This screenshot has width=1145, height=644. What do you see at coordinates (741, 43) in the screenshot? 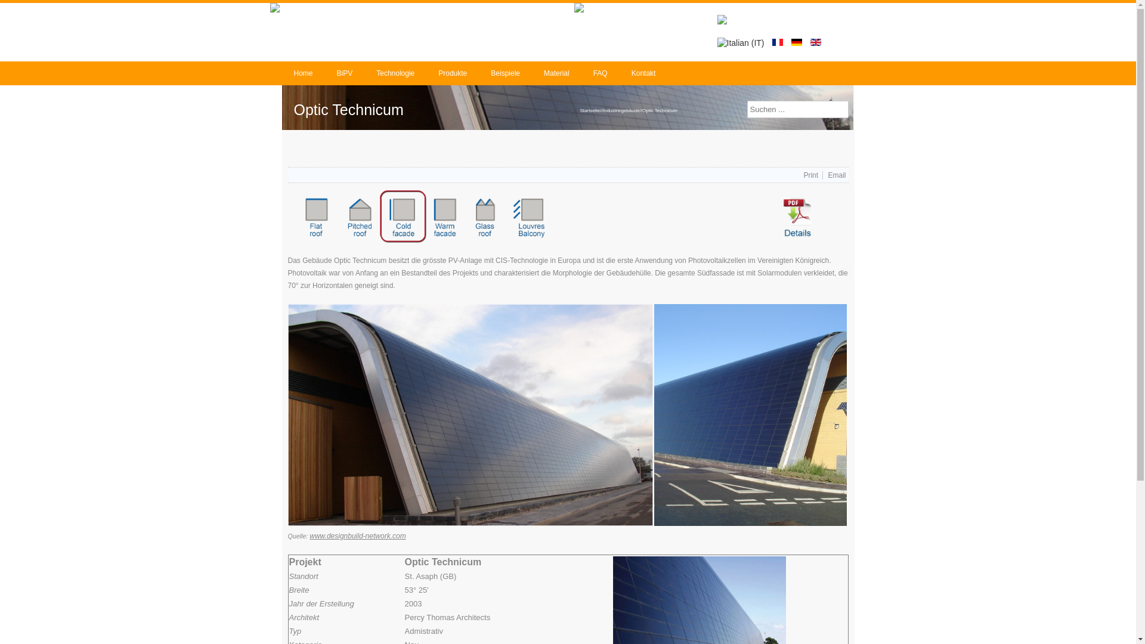
I see `Italian (IT)` at bounding box center [741, 43].